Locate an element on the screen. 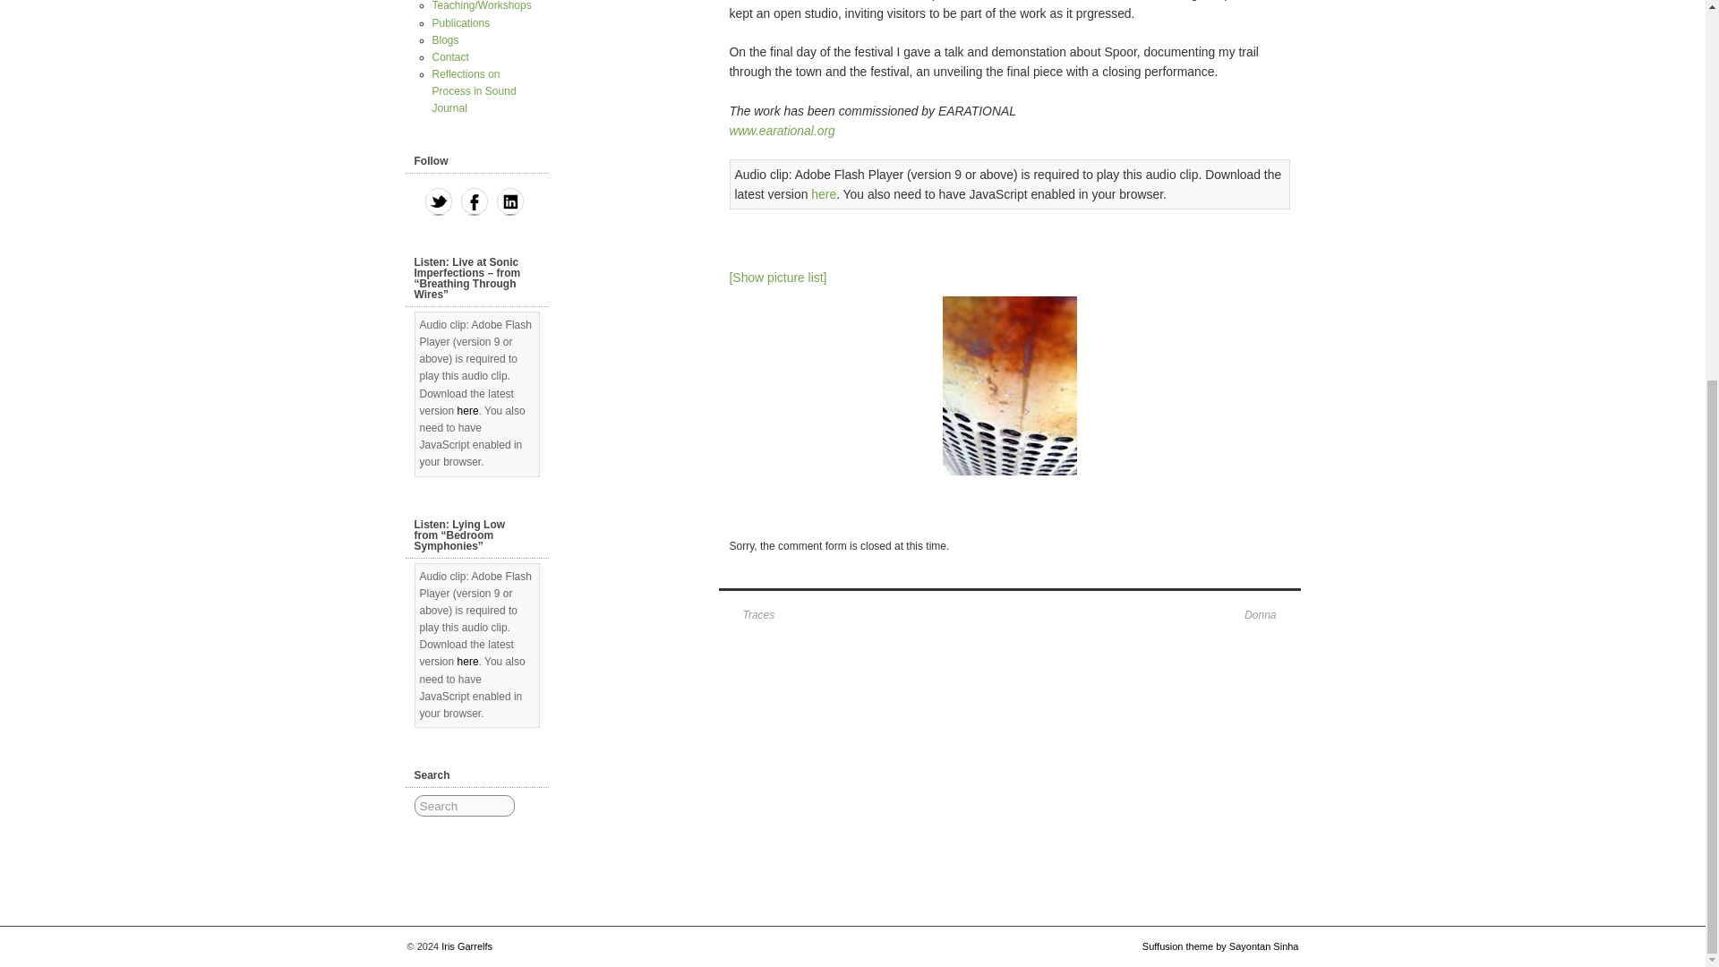  here is located at coordinates (467, 662).